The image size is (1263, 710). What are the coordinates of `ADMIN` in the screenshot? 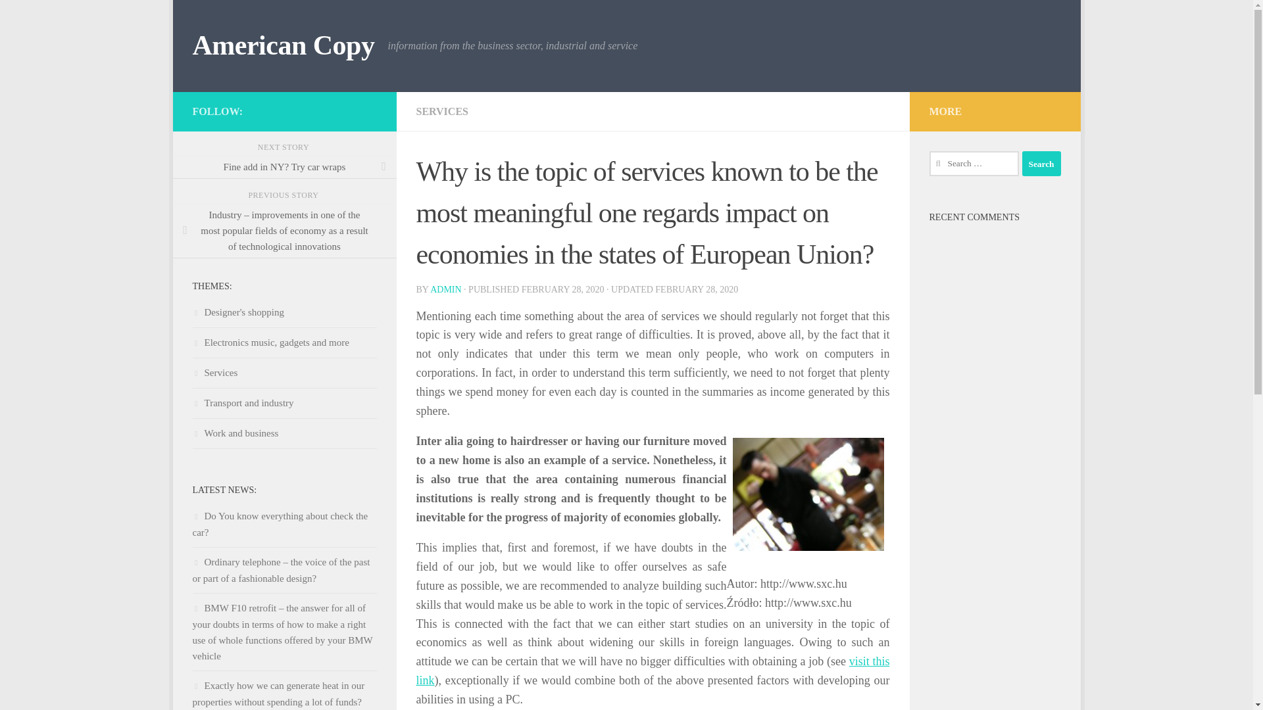 It's located at (445, 289).